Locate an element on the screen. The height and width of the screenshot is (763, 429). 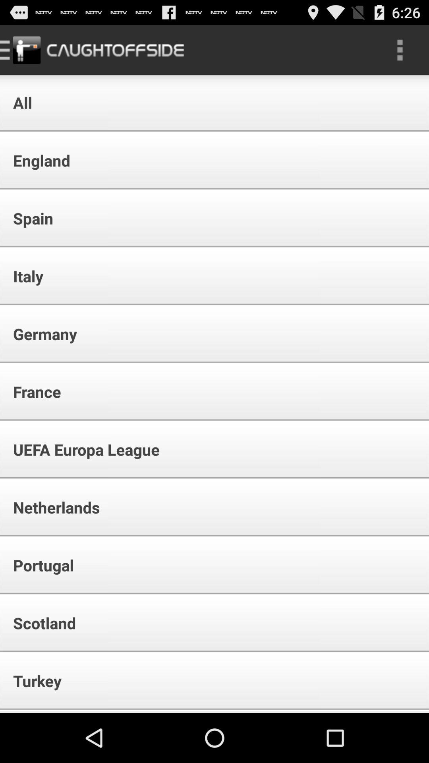
tap the app below uefa europa league is located at coordinates (51, 507).